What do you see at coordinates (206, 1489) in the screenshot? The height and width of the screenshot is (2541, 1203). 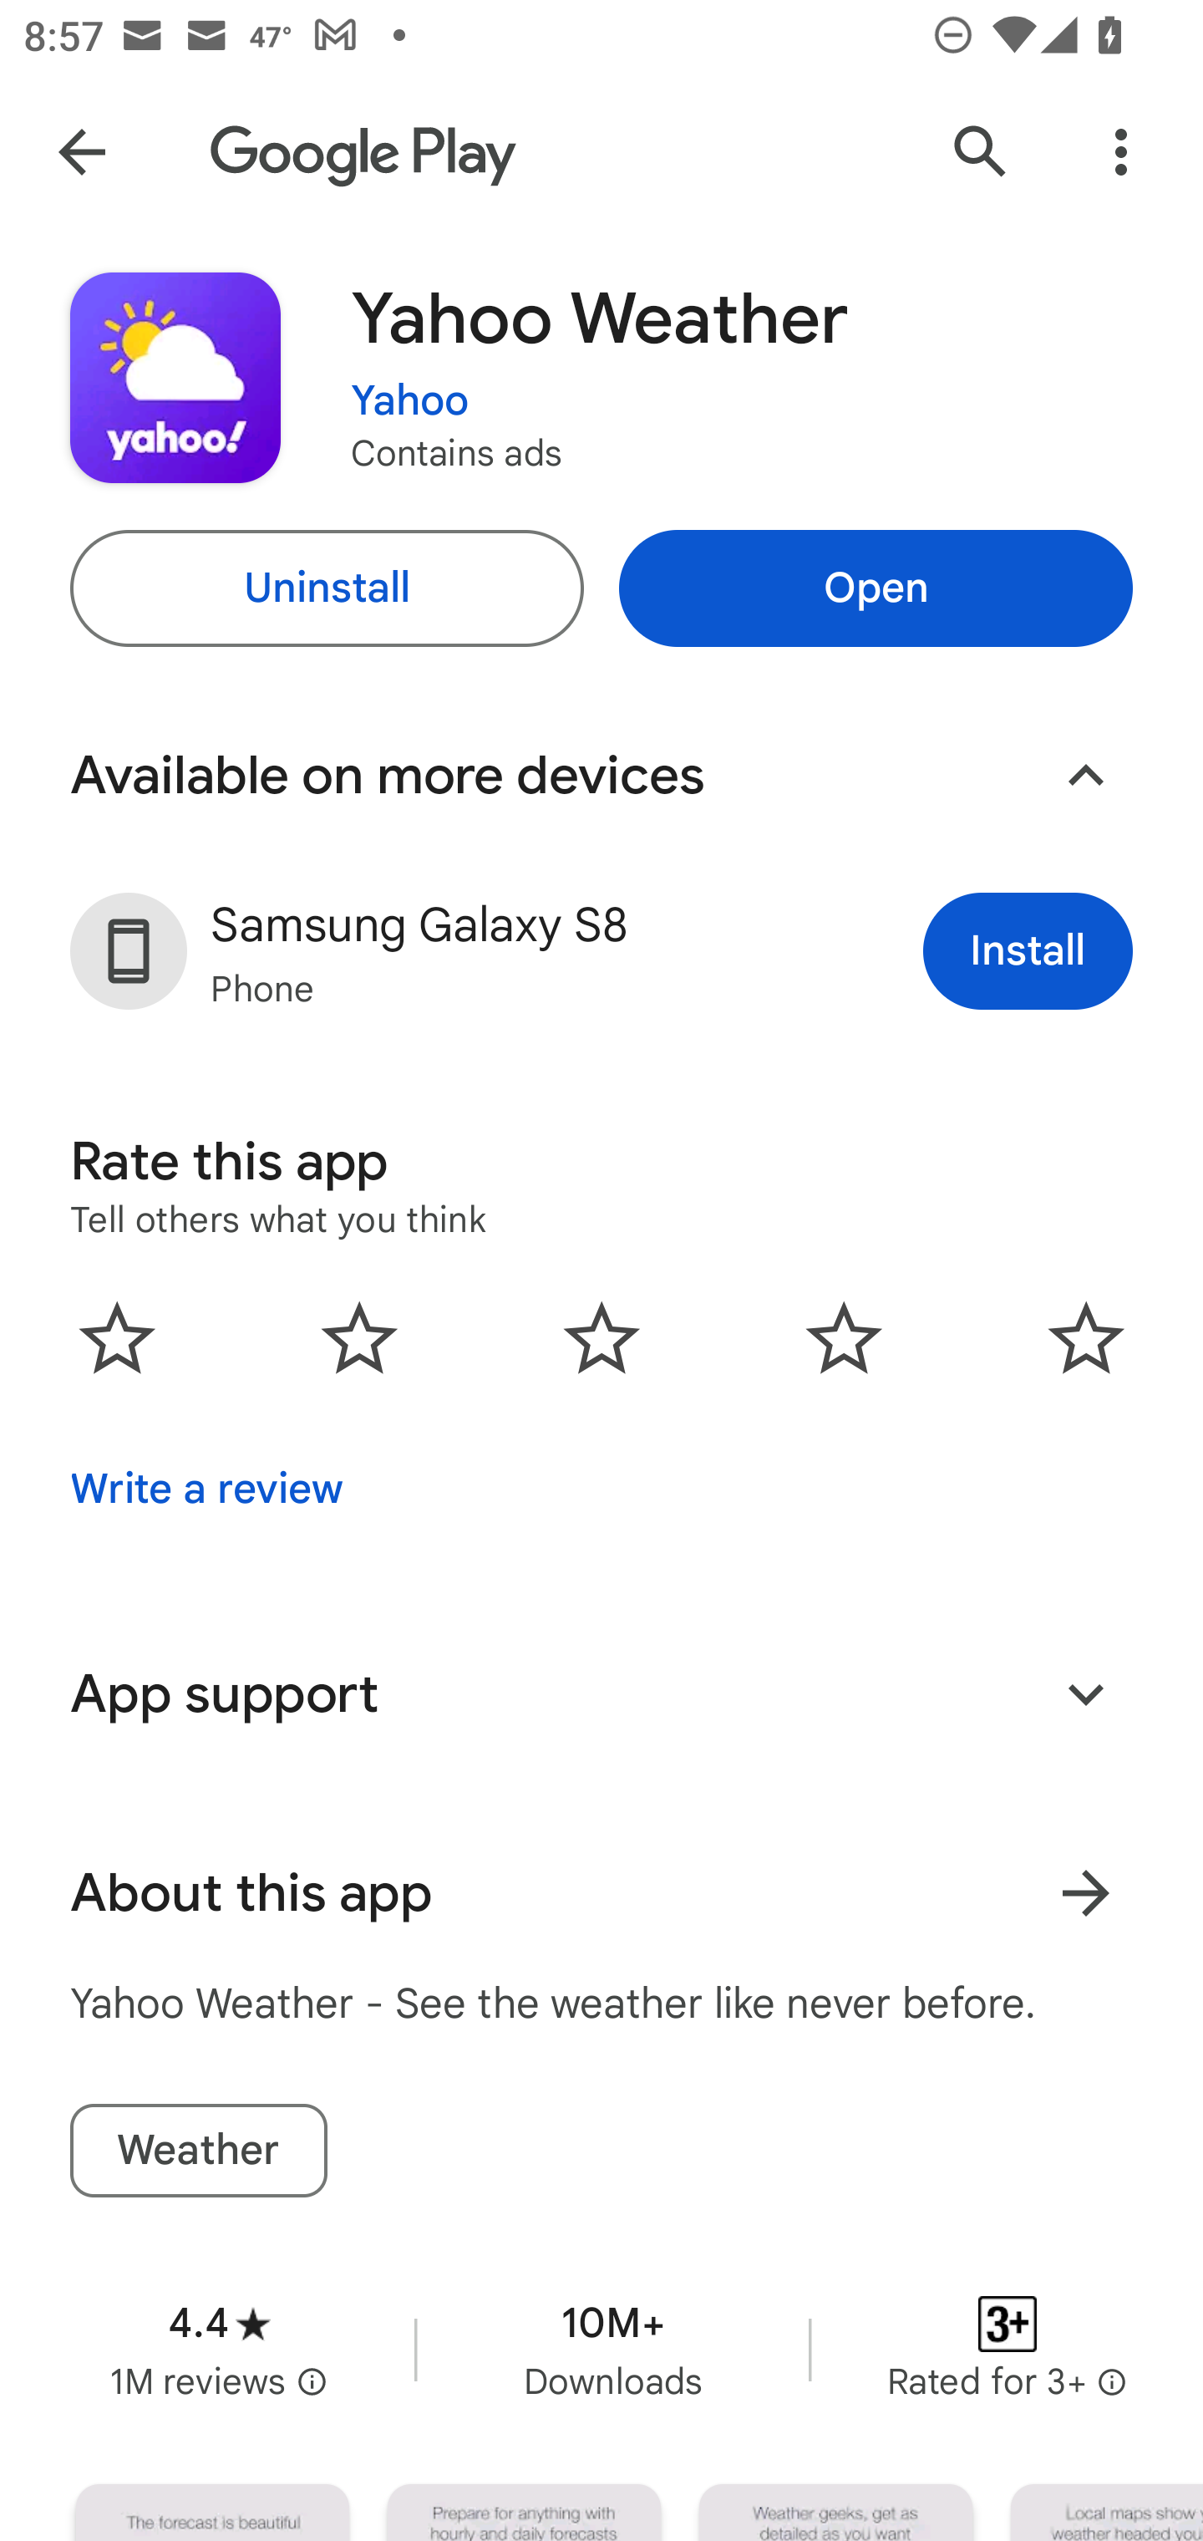 I see `Write a review` at bounding box center [206, 1489].